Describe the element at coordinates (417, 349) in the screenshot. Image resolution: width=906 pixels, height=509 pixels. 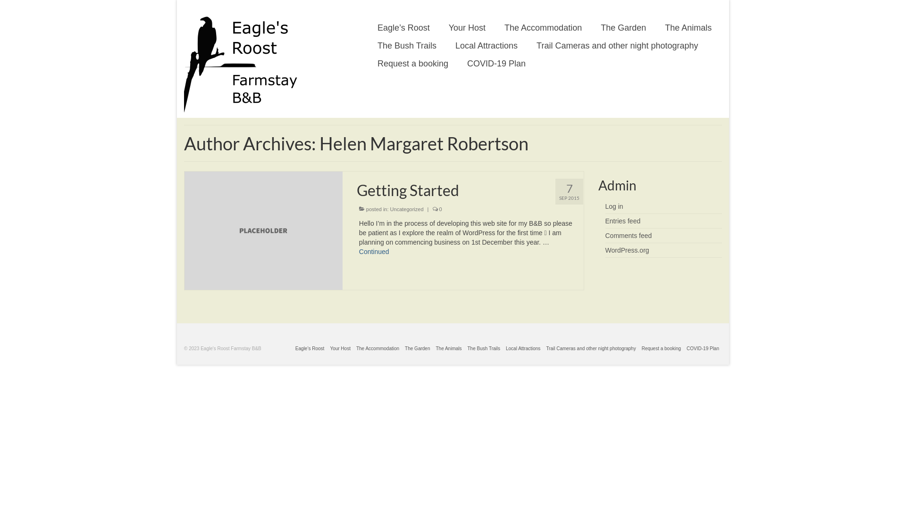
I see `The Garden` at that location.